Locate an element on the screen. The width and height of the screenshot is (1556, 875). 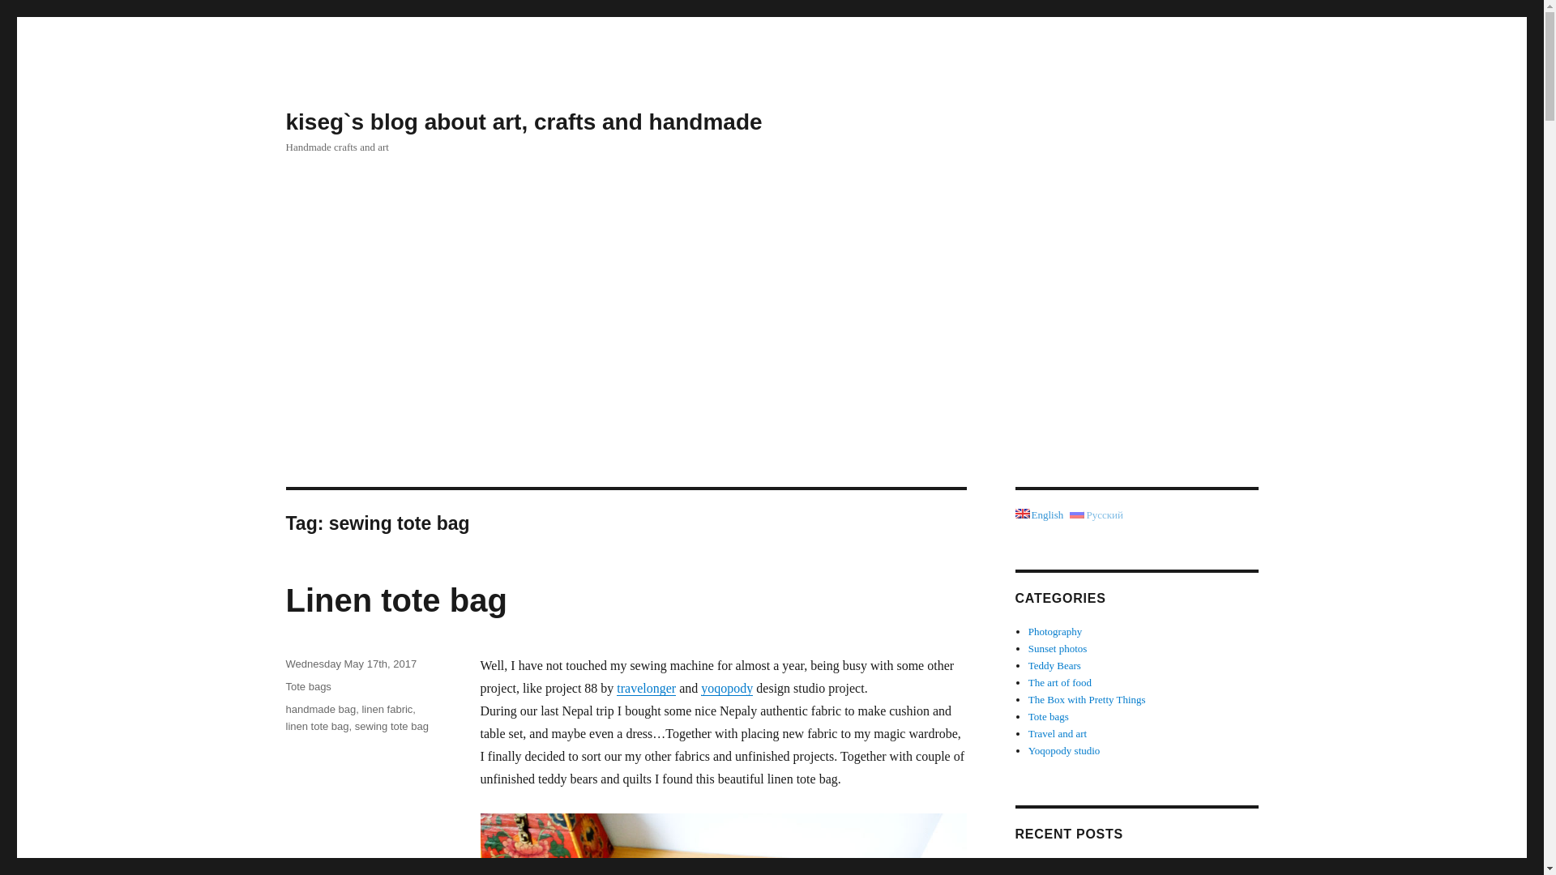
yoqopody is located at coordinates (727, 688).